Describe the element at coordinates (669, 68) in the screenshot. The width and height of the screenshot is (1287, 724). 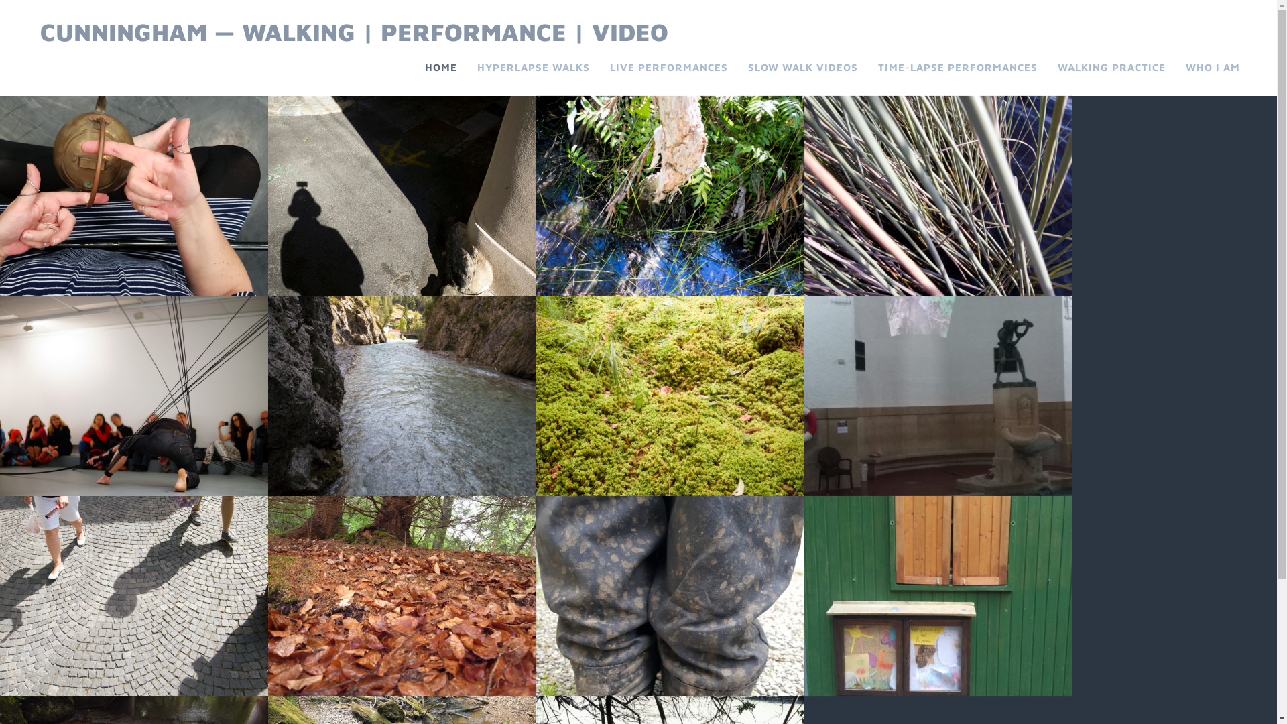
I see `LIVE PERFORMANCES` at that location.